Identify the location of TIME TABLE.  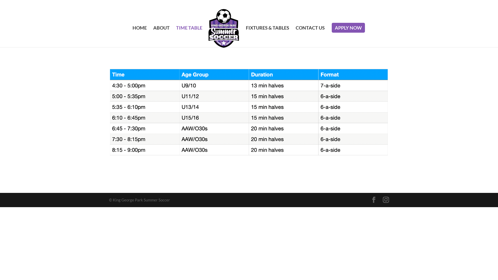
(189, 37).